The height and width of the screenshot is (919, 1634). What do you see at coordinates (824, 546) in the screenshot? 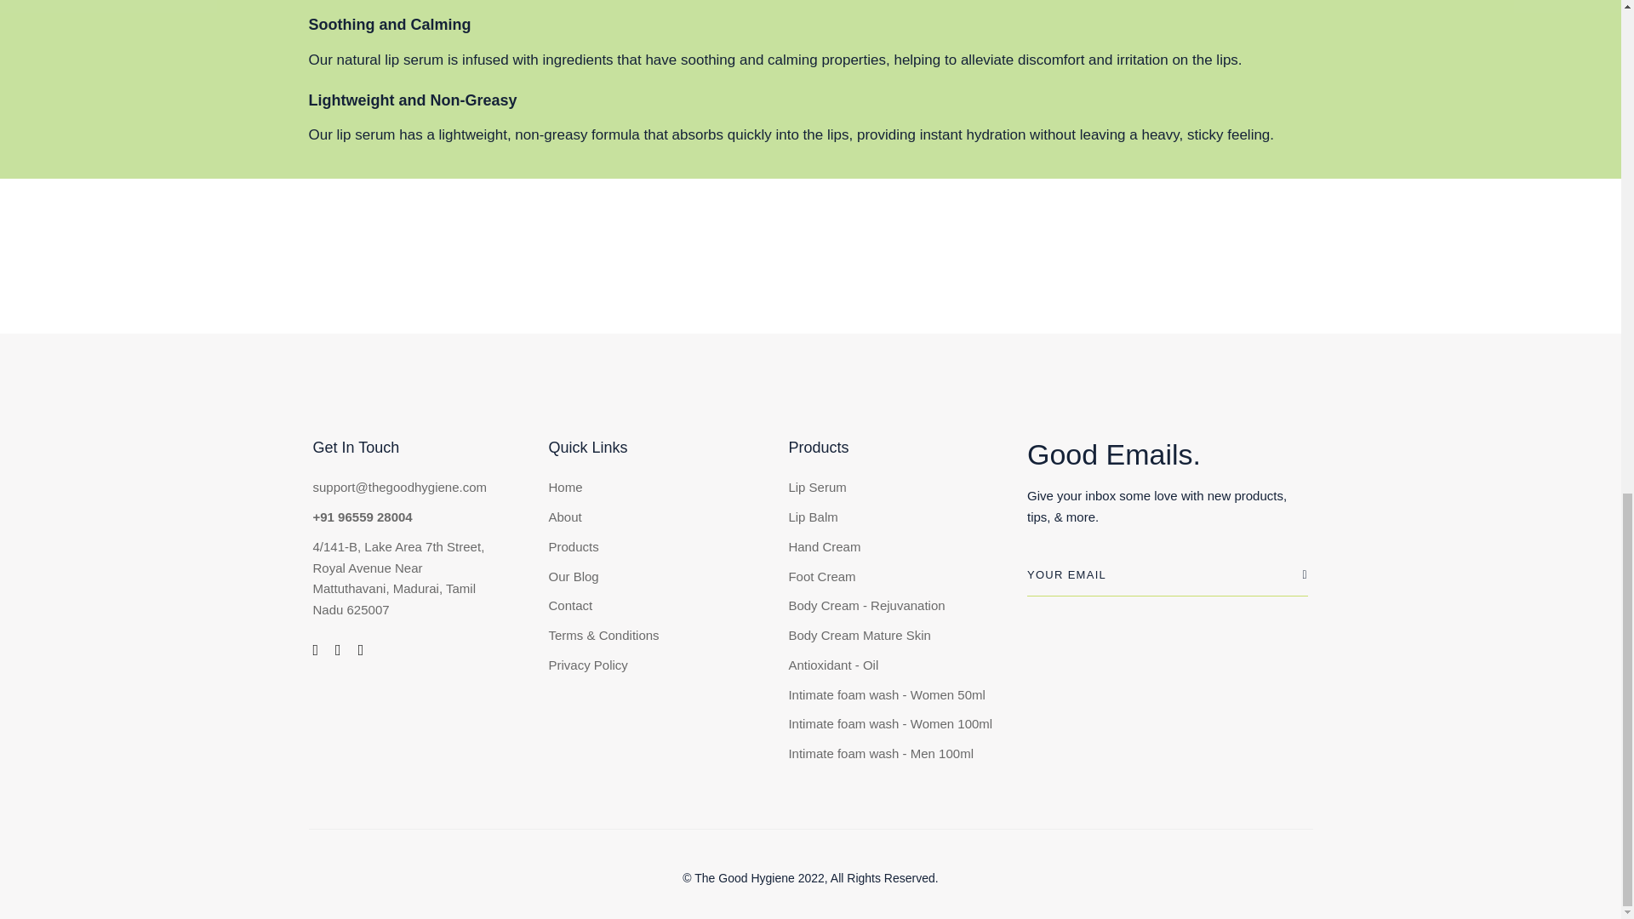
I see `Hand Cream` at bounding box center [824, 546].